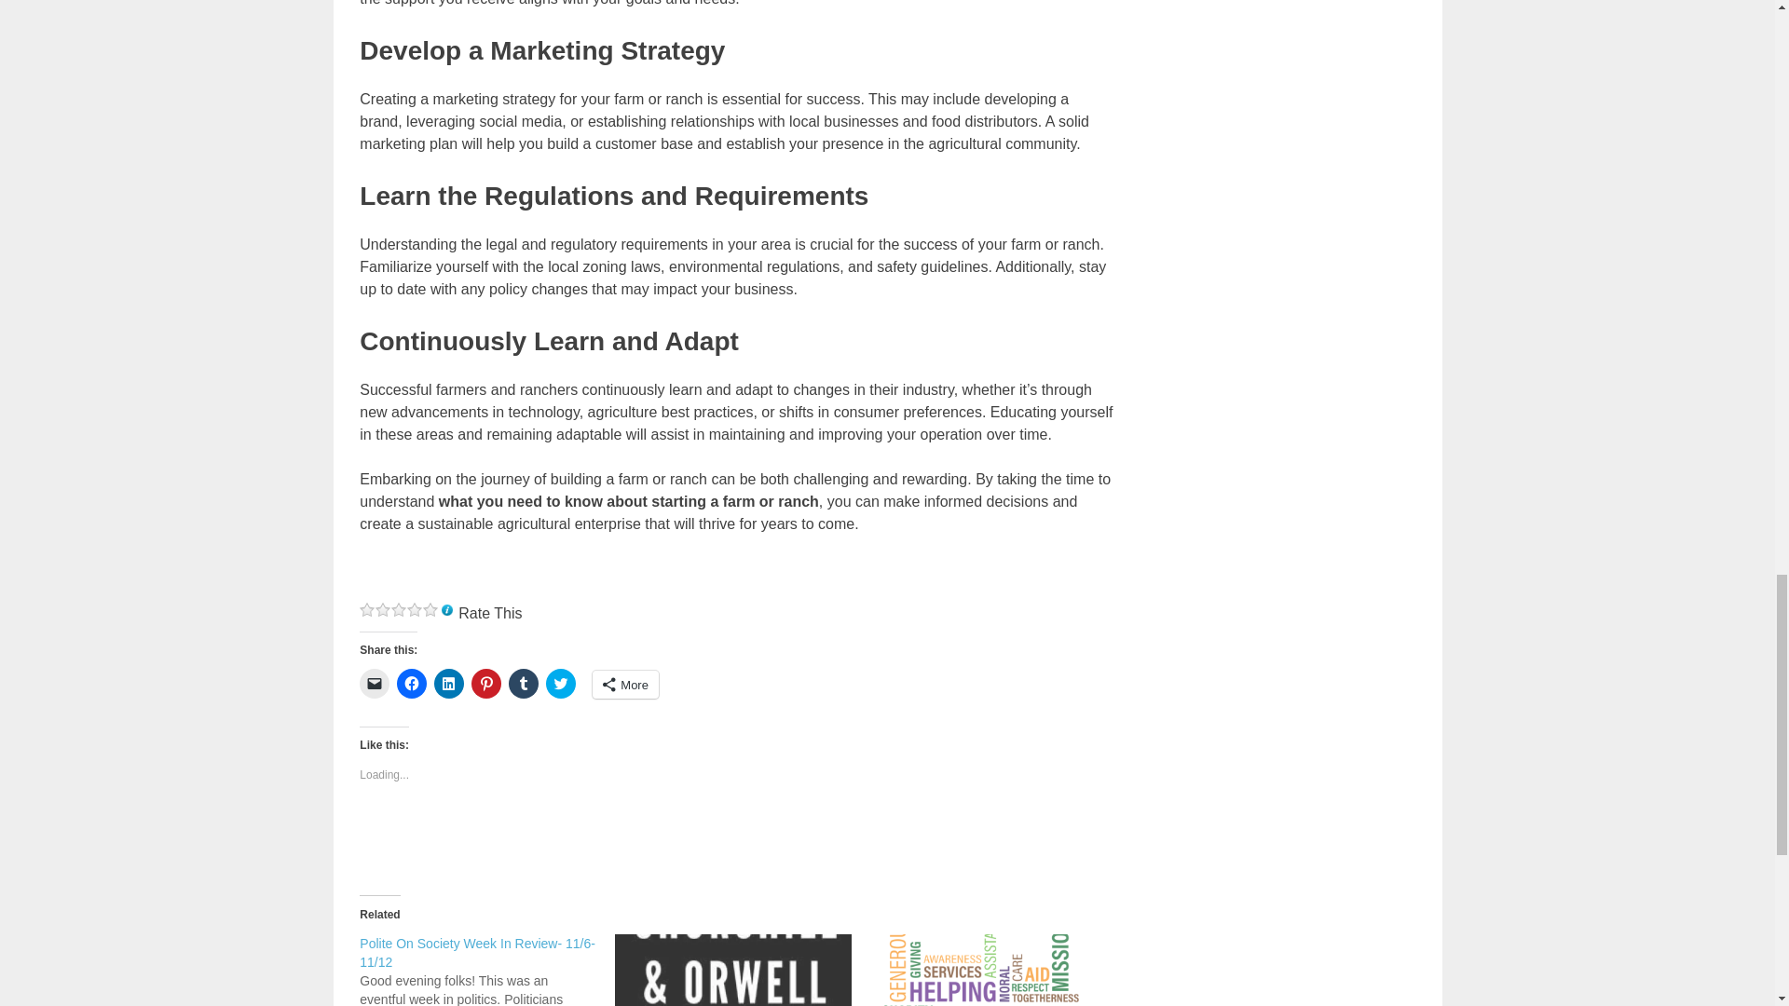 The height and width of the screenshot is (1006, 1789). I want to click on Click to email a link to a friend, so click(375, 684).